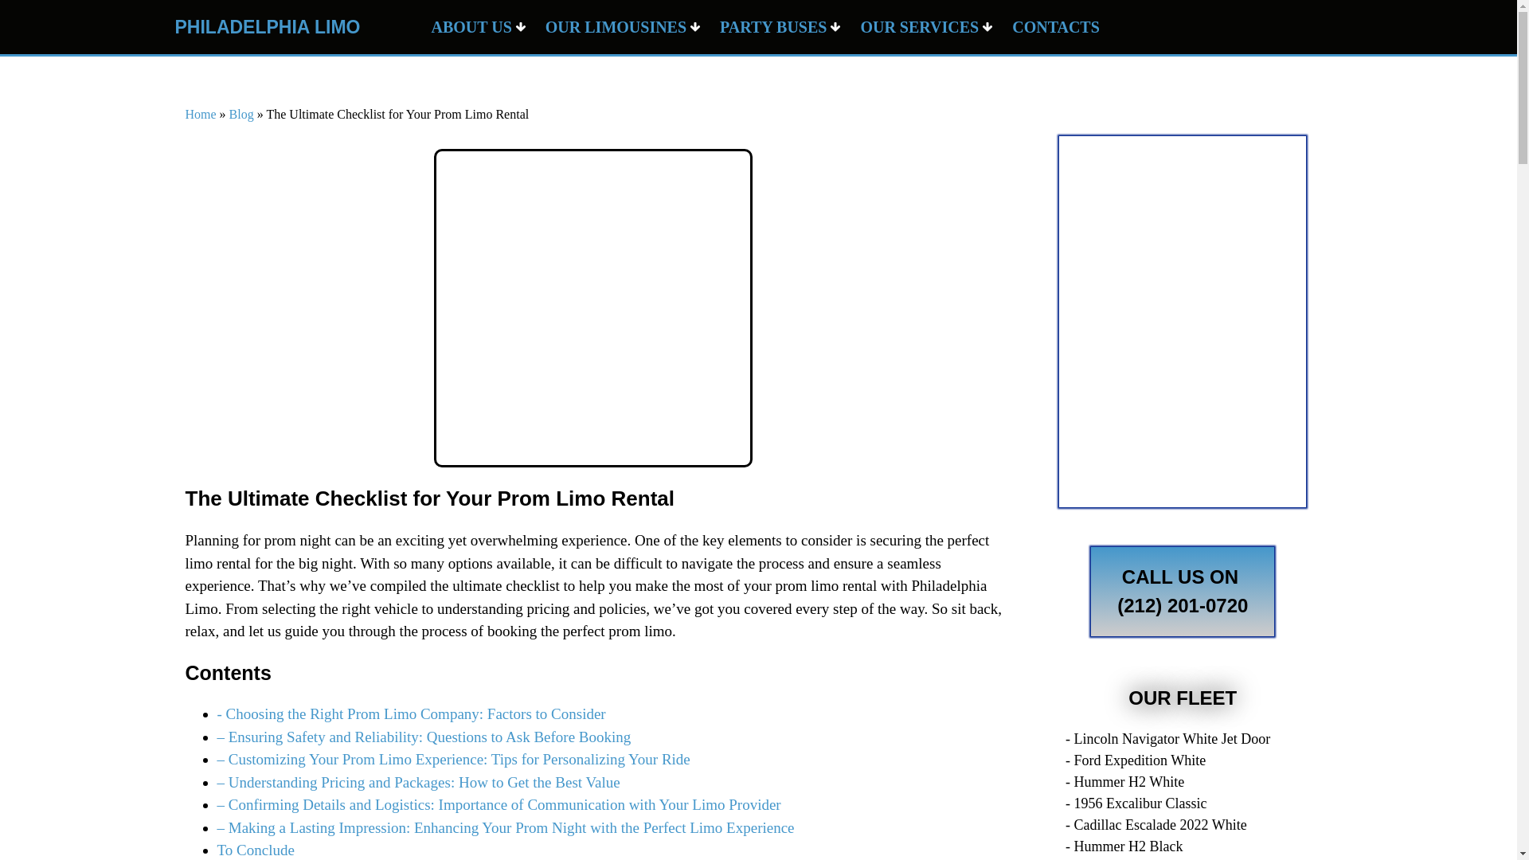 The width and height of the screenshot is (1529, 860). What do you see at coordinates (200, 115) in the screenshot?
I see `Home` at bounding box center [200, 115].